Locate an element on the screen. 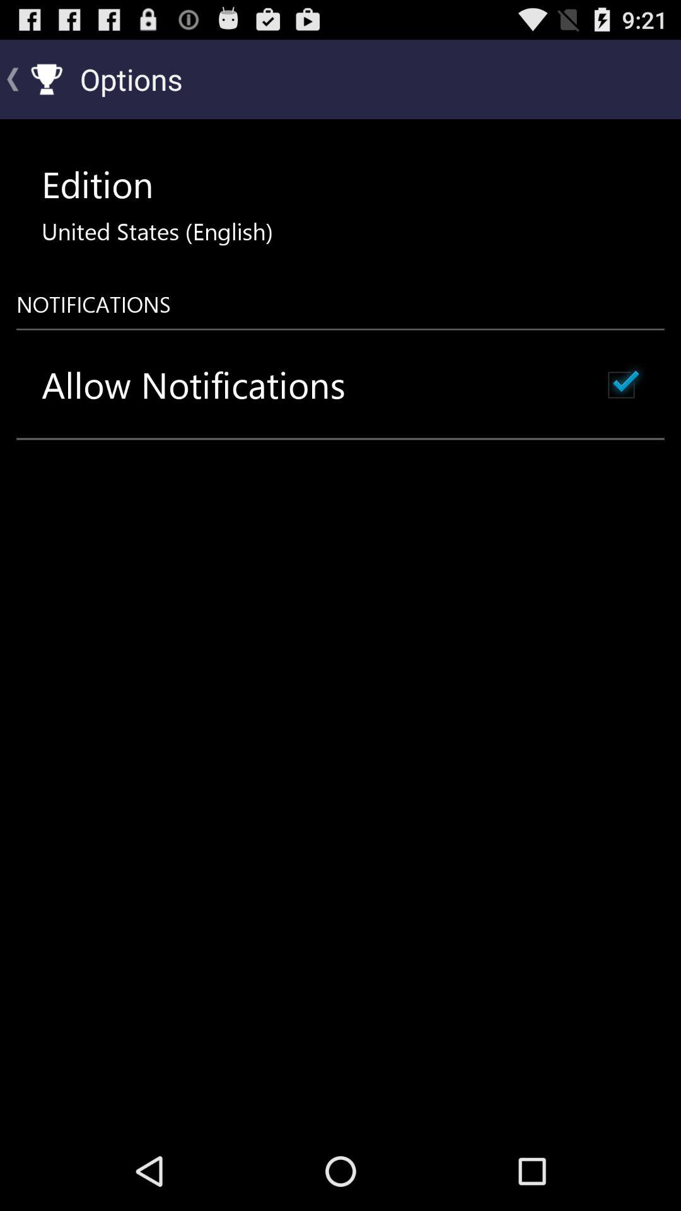  swipe until the united states (english) is located at coordinates (157, 231).